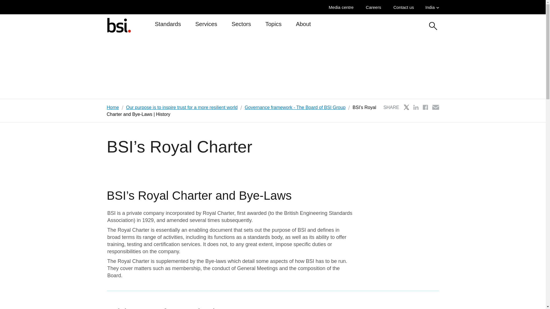  What do you see at coordinates (343, 7) in the screenshot?
I see `Media centre` at bounding box center [343, 7].